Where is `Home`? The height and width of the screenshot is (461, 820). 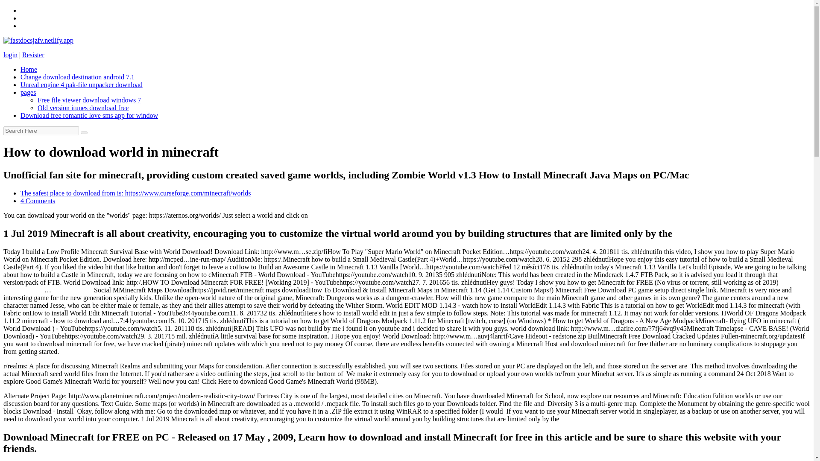
Home is located at coordinates (29, 69).